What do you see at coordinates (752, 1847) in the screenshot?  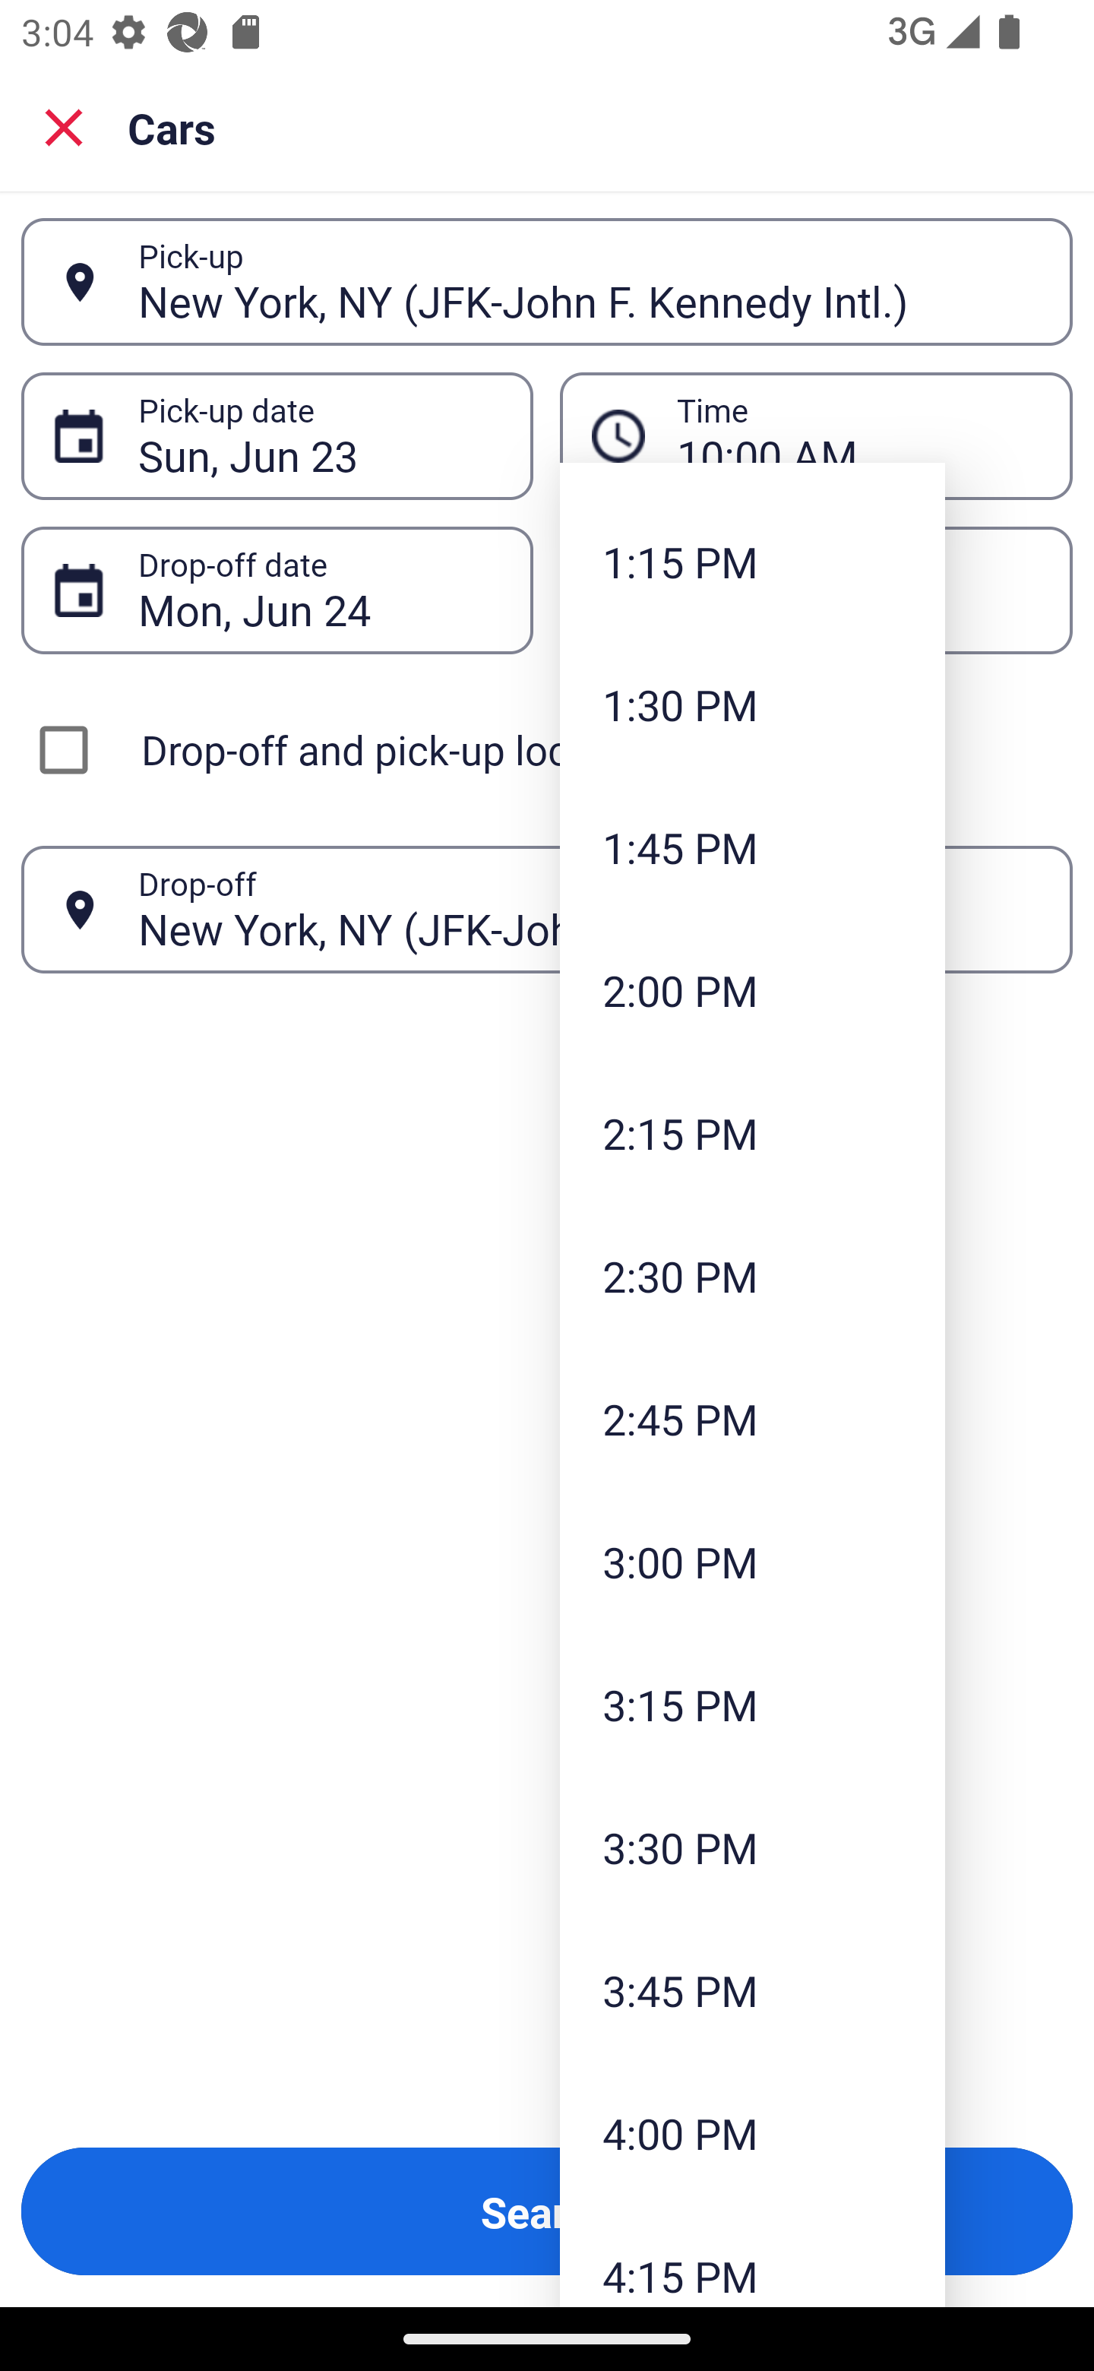 I see `3:30 PM` at bounding box center [752, 1847].